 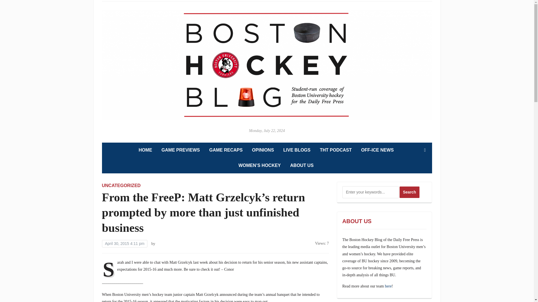 What do you see at coordinates (297, 150) in the screenshot?
I see `LIVE BLOGS` at bounding box center [297, 150].